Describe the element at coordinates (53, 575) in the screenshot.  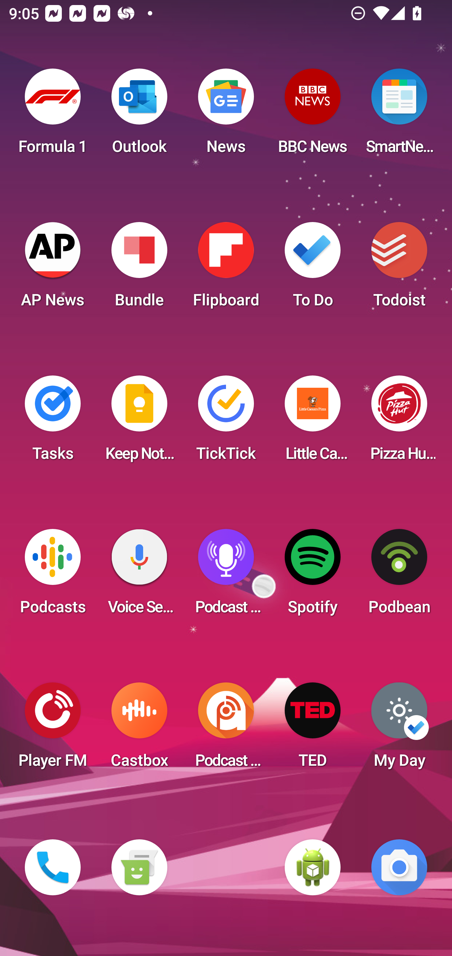
I see `Podcasts` at that location.